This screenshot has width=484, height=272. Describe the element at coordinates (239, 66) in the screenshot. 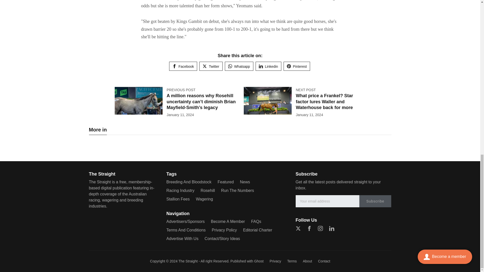

I see `Share on Whatsapp` at that location.